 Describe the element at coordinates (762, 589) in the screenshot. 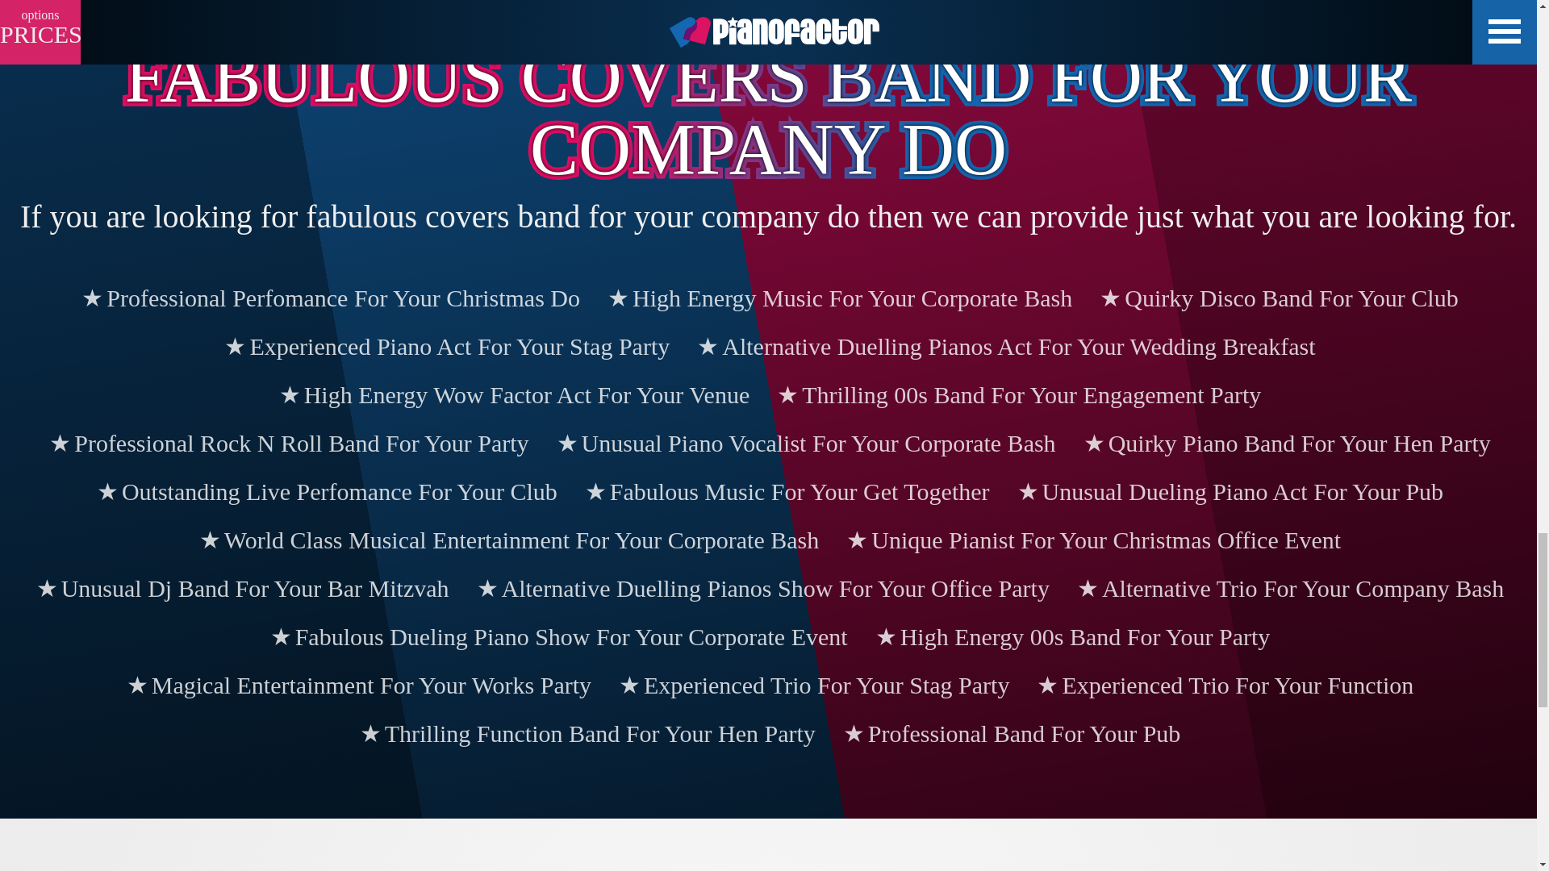

I see `Alternative Duelling Pianos Show For Your Office Party` at that location.